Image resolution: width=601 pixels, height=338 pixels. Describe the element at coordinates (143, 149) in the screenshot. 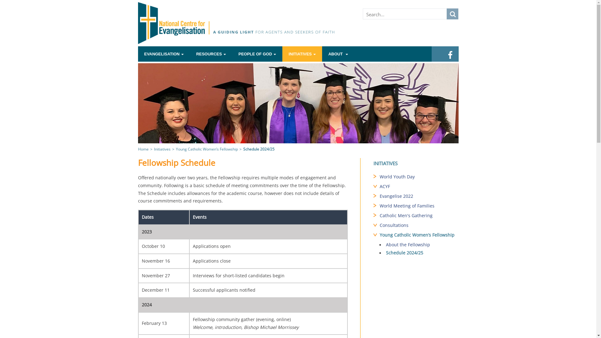

I see `Home` at that location.